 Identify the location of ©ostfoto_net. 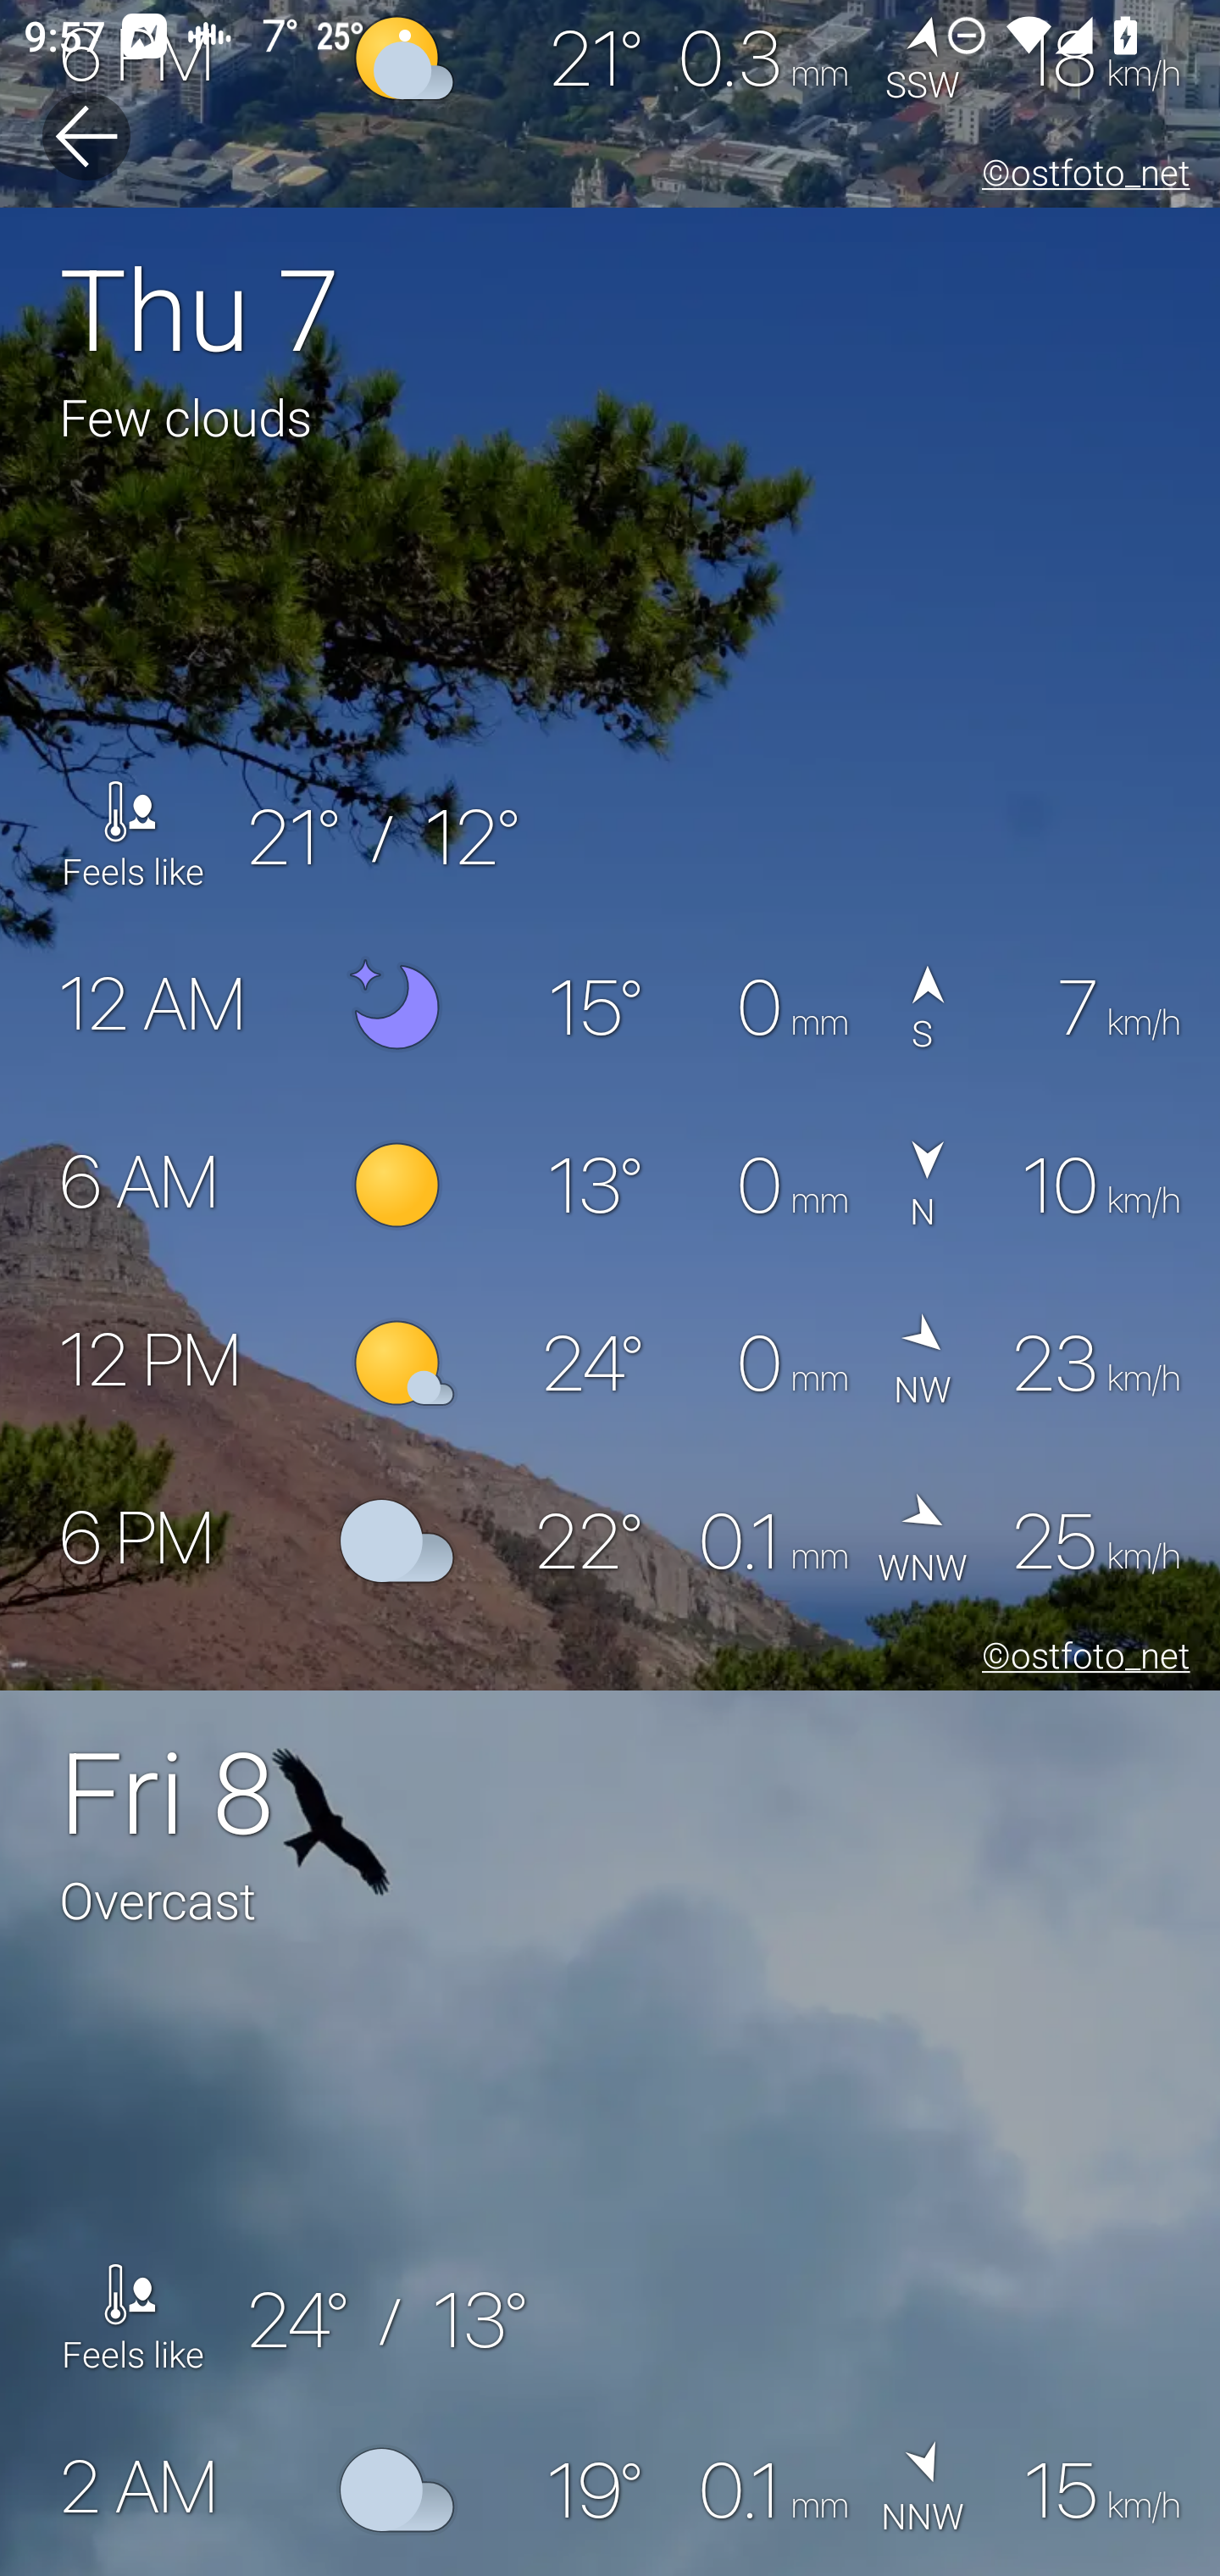
(1079, 178).